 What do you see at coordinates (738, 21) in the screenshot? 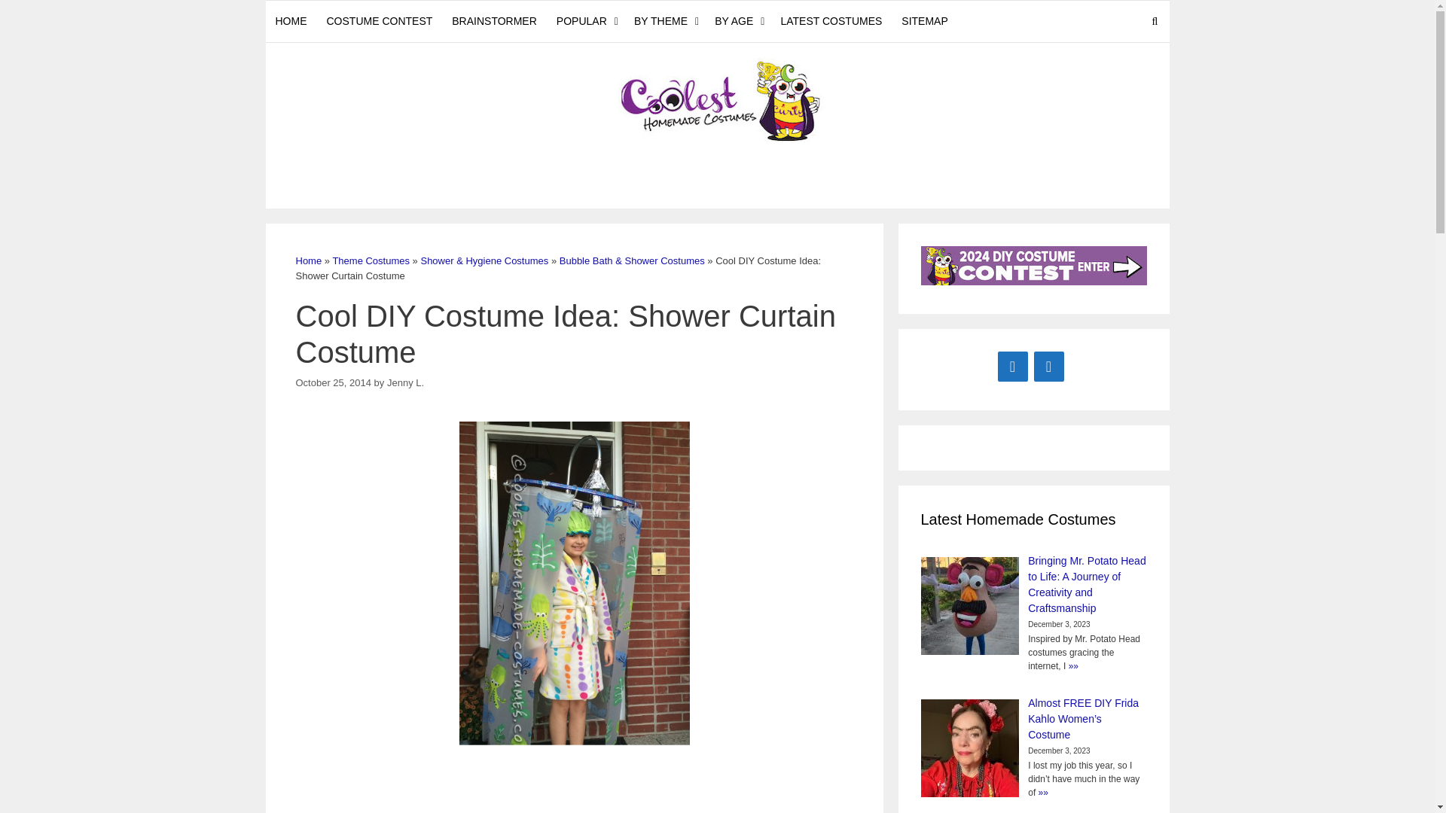
I see `BY AGE` at bounding box center [738, 21].